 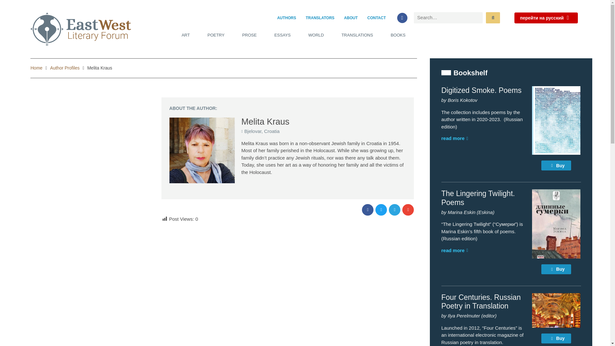 What do you see at coordinates (316, 35) in the screenshot?
I see `WORLD` at bounding box center [316, 35].